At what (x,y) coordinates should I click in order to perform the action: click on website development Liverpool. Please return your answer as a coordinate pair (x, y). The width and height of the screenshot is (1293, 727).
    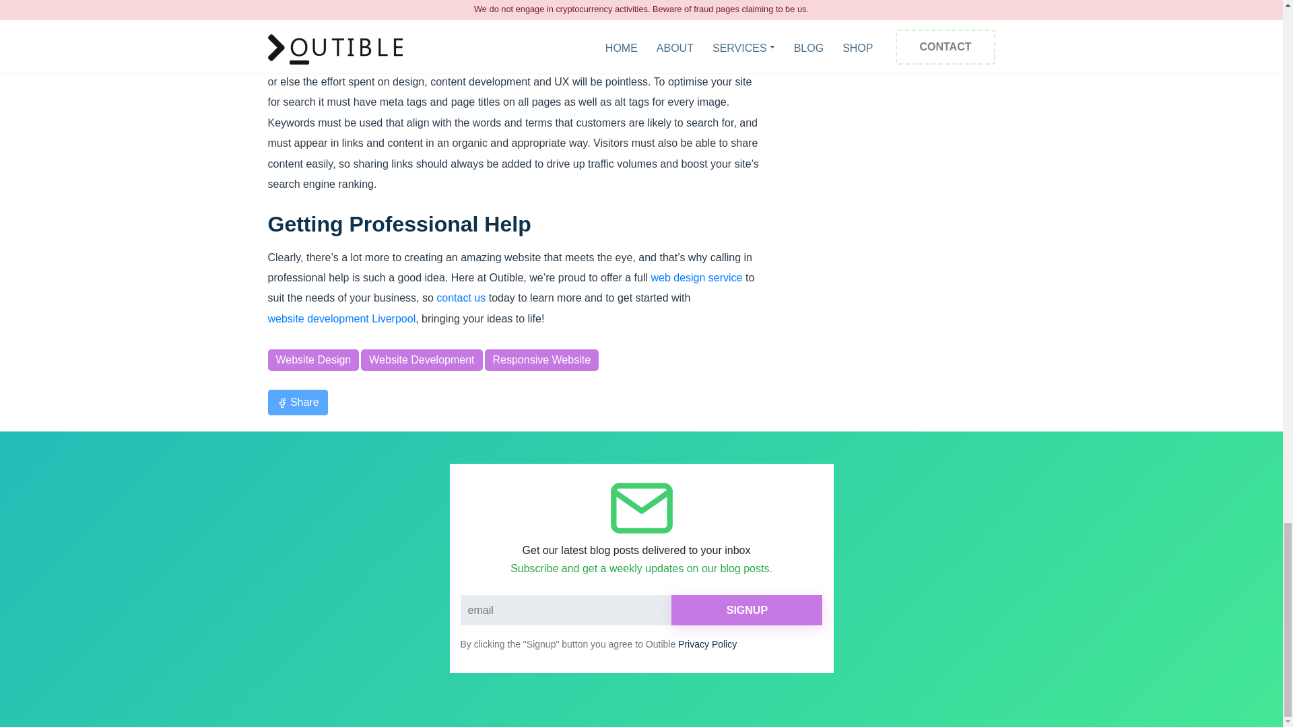
    Looking at the image, I should click on (342, 319).